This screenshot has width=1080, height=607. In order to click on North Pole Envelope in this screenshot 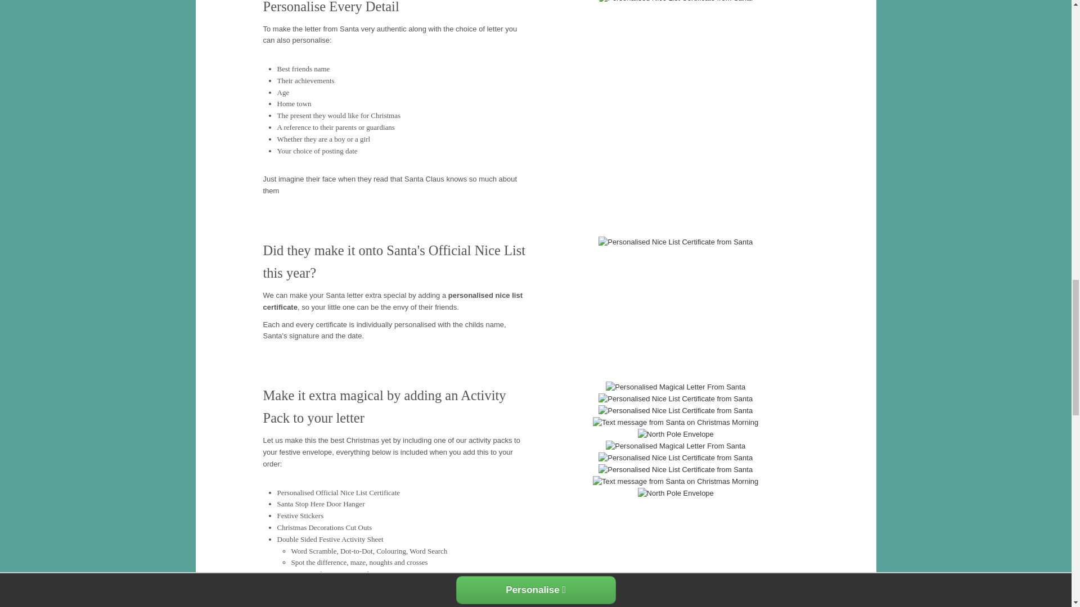, I will do `click(676, 434)`.